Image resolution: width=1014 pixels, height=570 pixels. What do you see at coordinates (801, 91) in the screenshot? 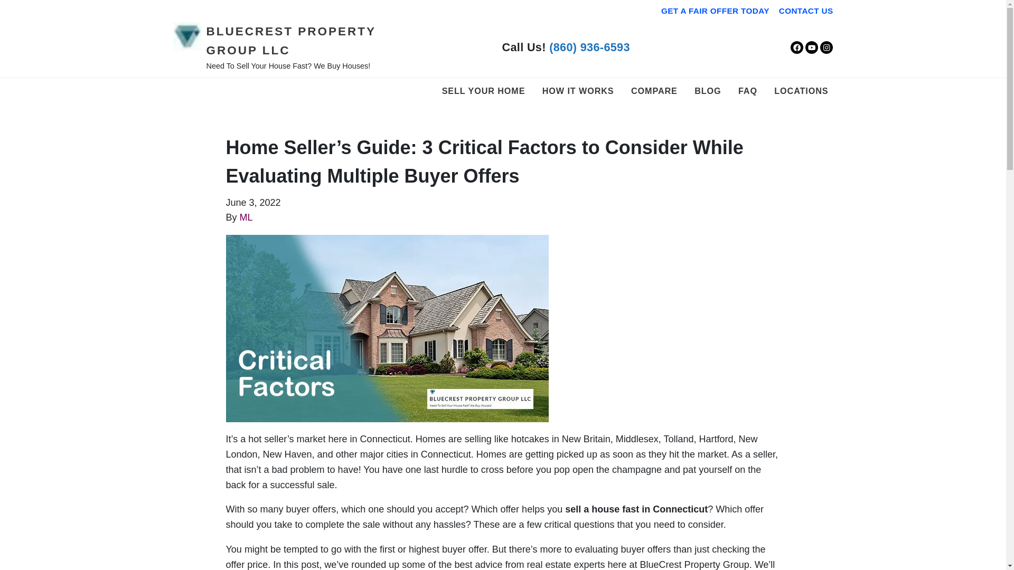
I see `LOCATIONS` at bounding box center [801, 91].